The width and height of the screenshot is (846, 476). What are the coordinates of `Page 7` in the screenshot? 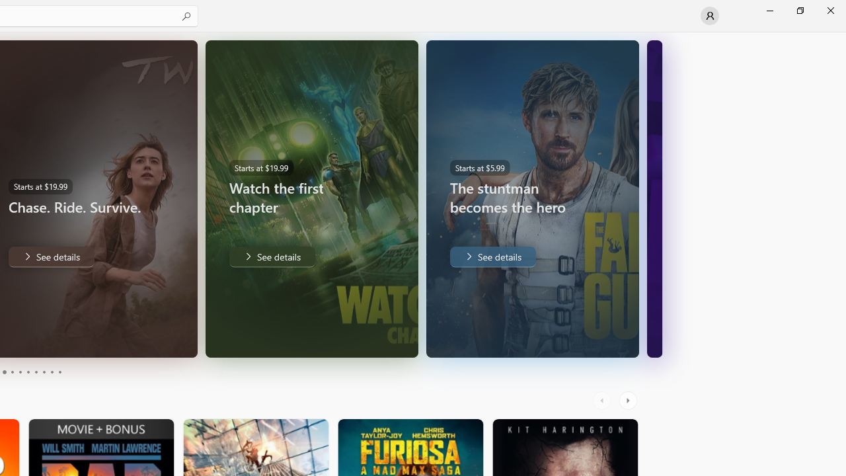 It's located at (36, 372).